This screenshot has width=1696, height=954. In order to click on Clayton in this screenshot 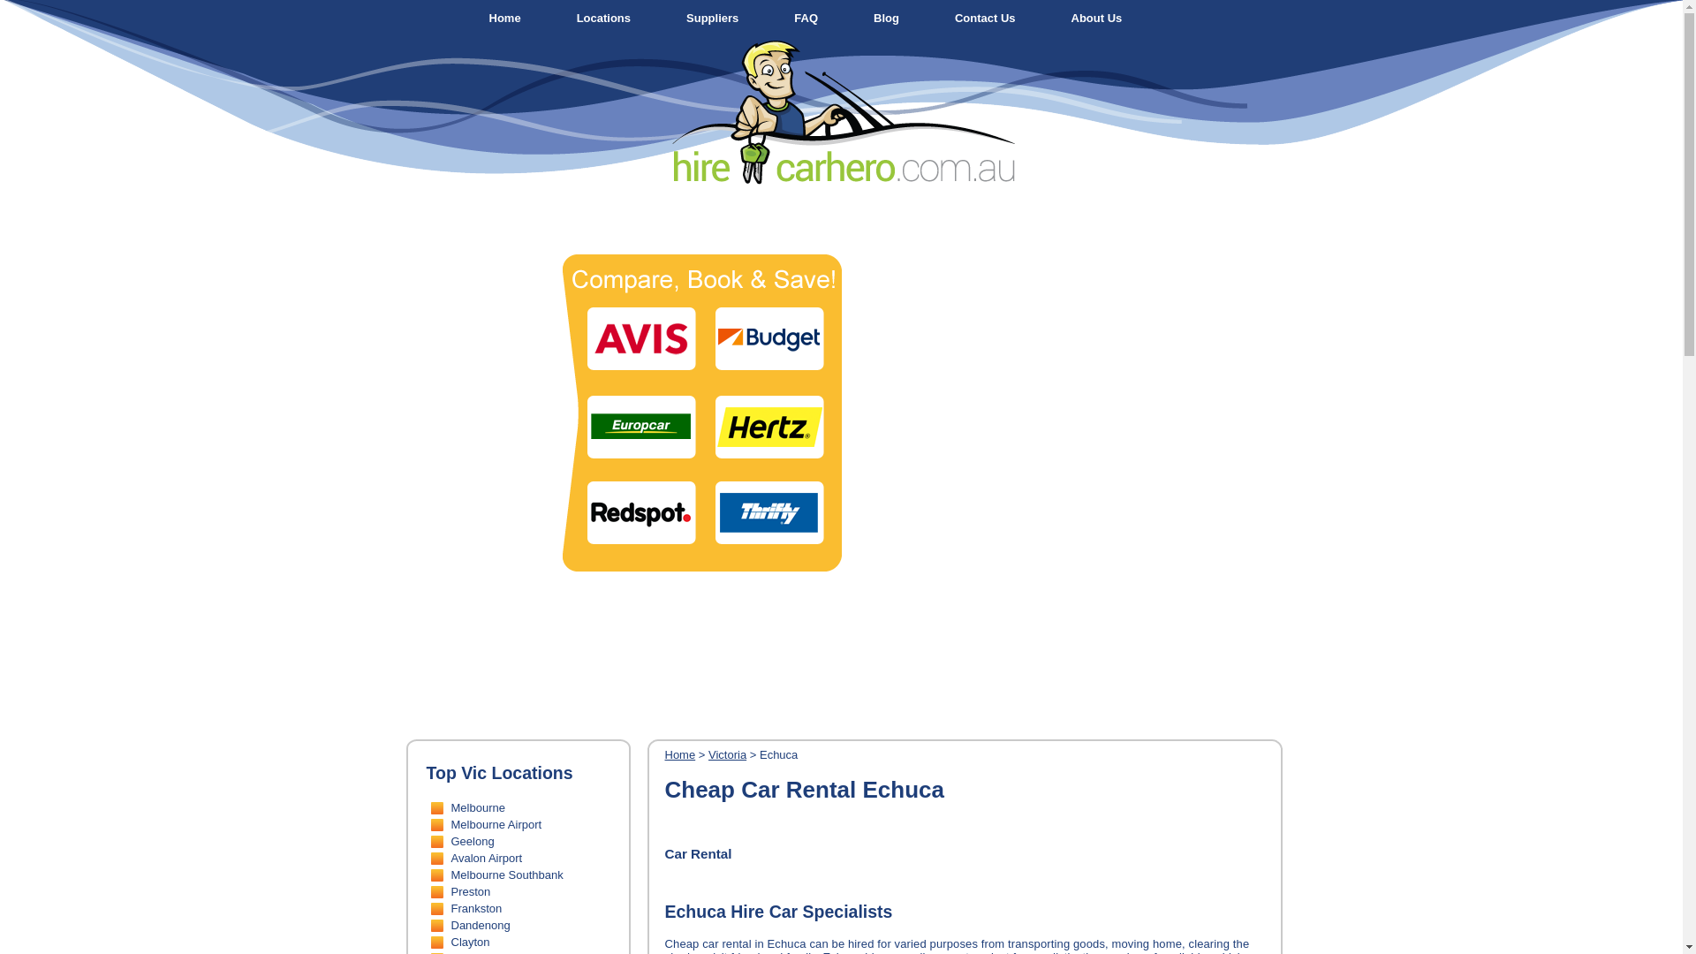, I will do `click(470, 942)`.